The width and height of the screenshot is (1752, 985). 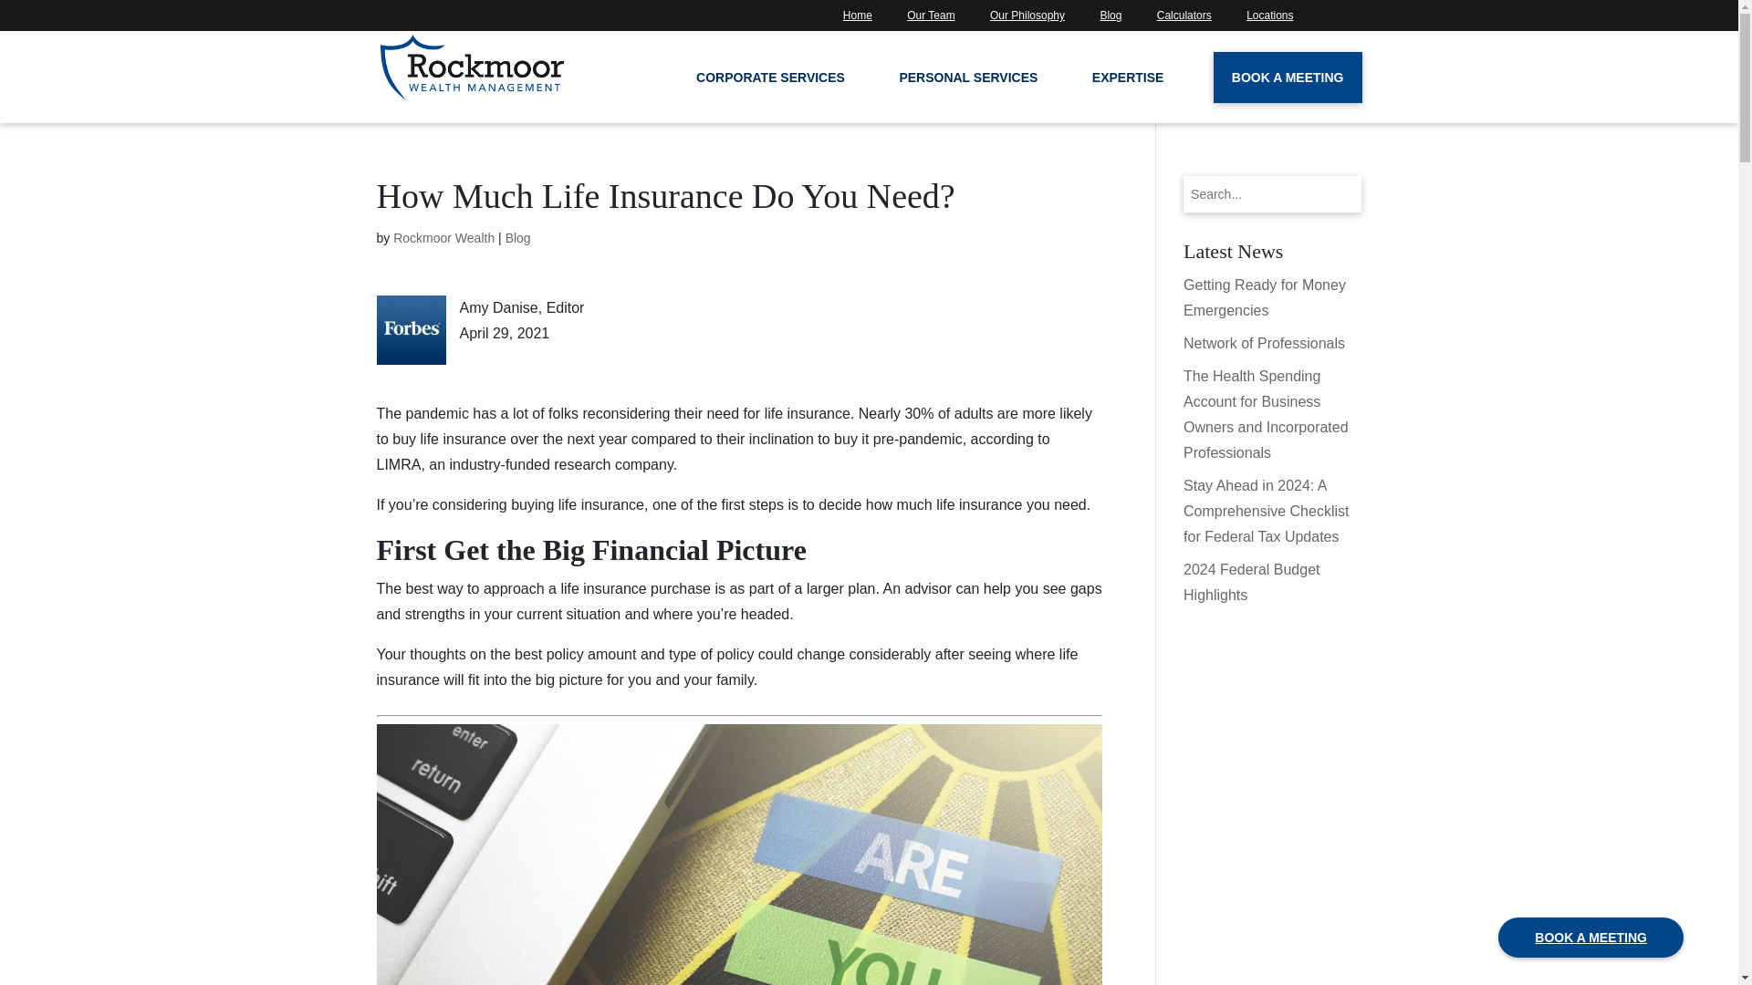 What do you see at coordinates (772, 88) in the screenshot?
I see `CORPORATE SERVICES` at bounding box center [772, 88].